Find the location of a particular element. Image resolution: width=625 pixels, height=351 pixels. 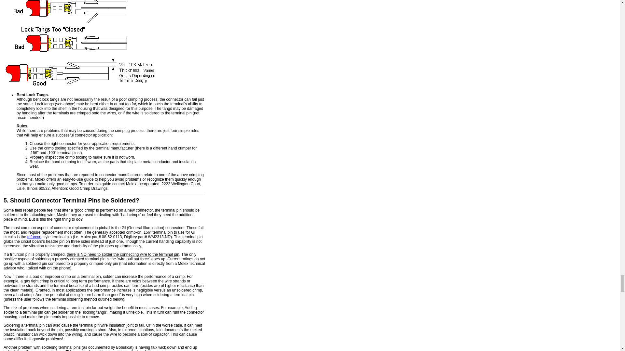

trifurcon is located at coordinates (34, 237).